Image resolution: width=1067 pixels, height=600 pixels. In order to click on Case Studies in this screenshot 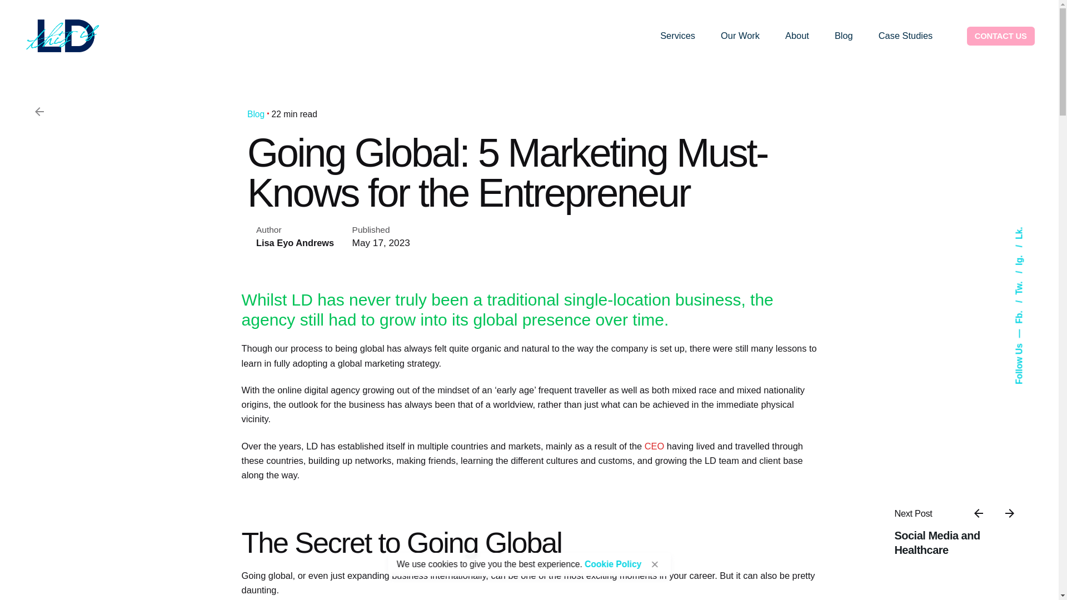, I will do `click(905, 36)`.